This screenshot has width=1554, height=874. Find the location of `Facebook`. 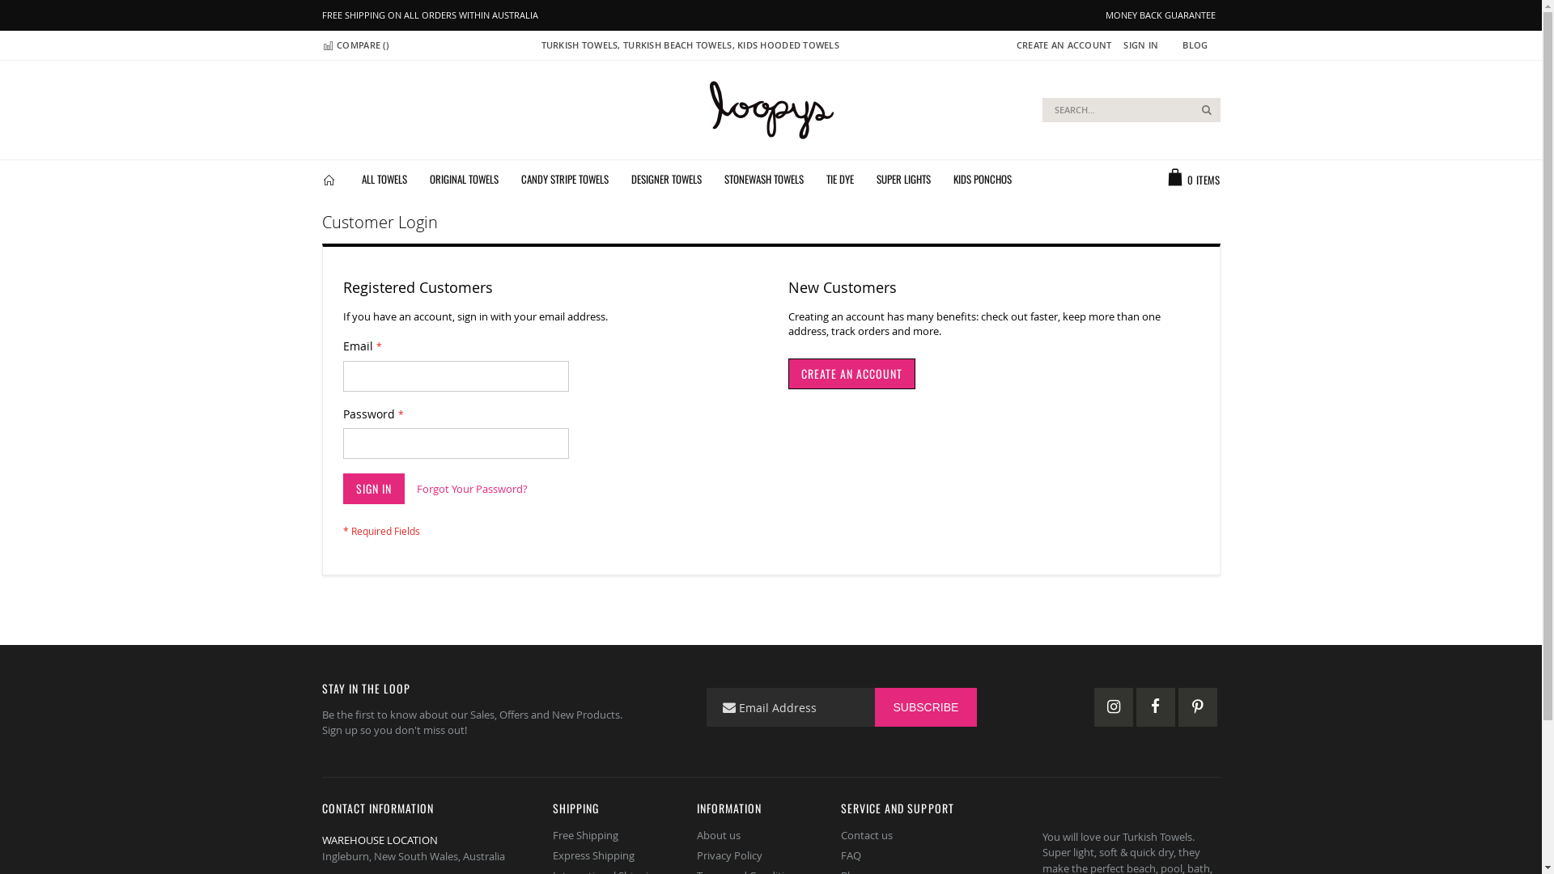

Facebook is located at coordinates (1156, 707).